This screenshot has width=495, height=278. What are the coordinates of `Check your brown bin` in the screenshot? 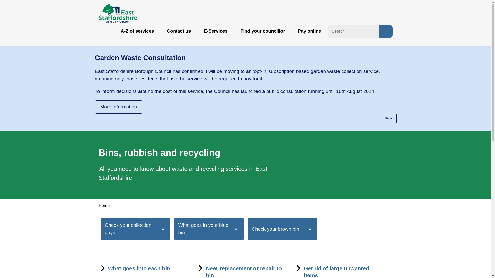 It's located at (282, 229).